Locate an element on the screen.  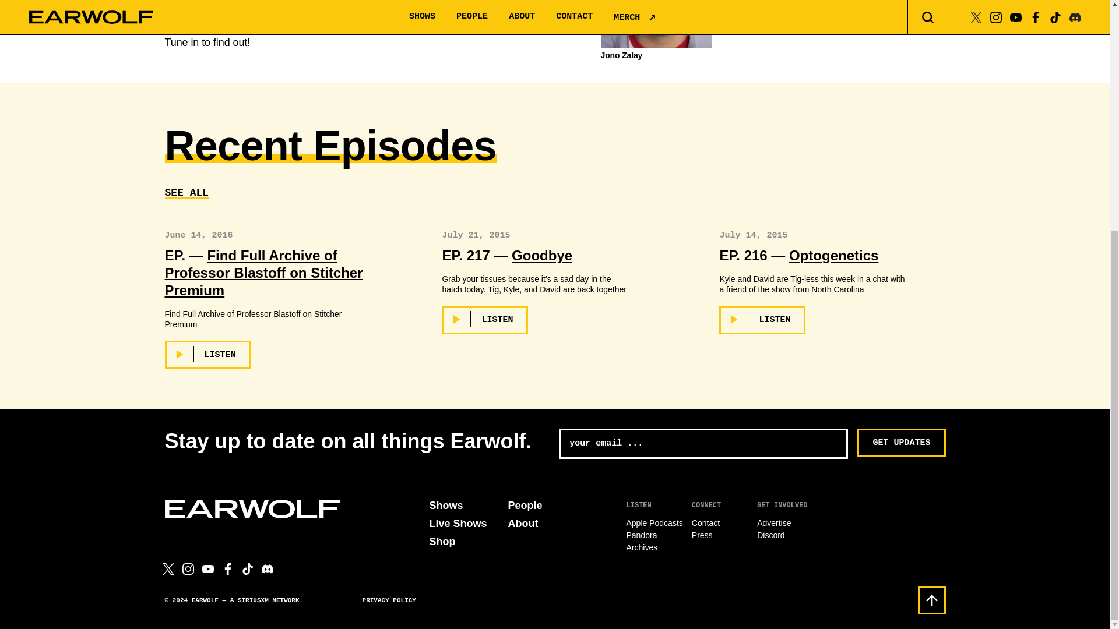
Live Shows is located at coordinates (458, 523).